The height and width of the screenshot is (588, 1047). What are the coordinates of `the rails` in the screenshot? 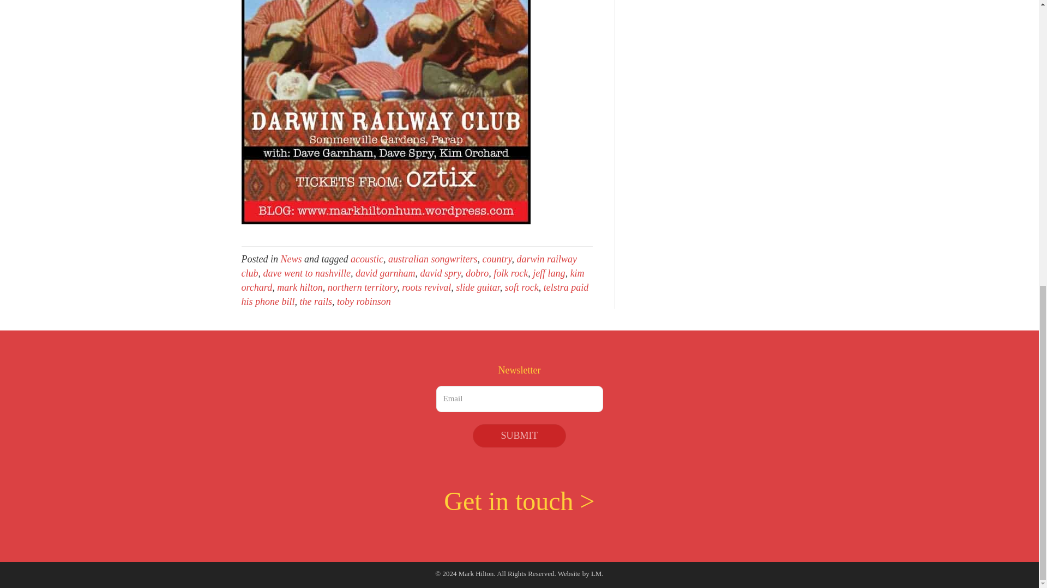 It's located at (316, 302).